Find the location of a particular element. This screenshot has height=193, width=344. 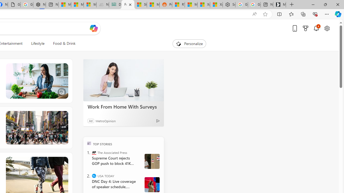

DITOGAMES AG Imprint is located at coordinates (115, 5).